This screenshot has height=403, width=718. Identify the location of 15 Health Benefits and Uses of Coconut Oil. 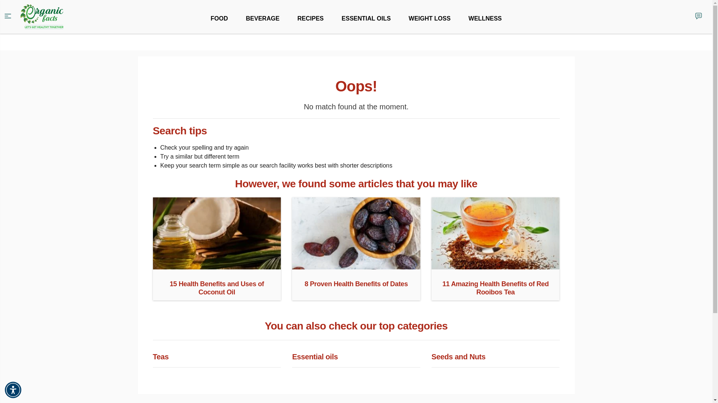
(216, 266).